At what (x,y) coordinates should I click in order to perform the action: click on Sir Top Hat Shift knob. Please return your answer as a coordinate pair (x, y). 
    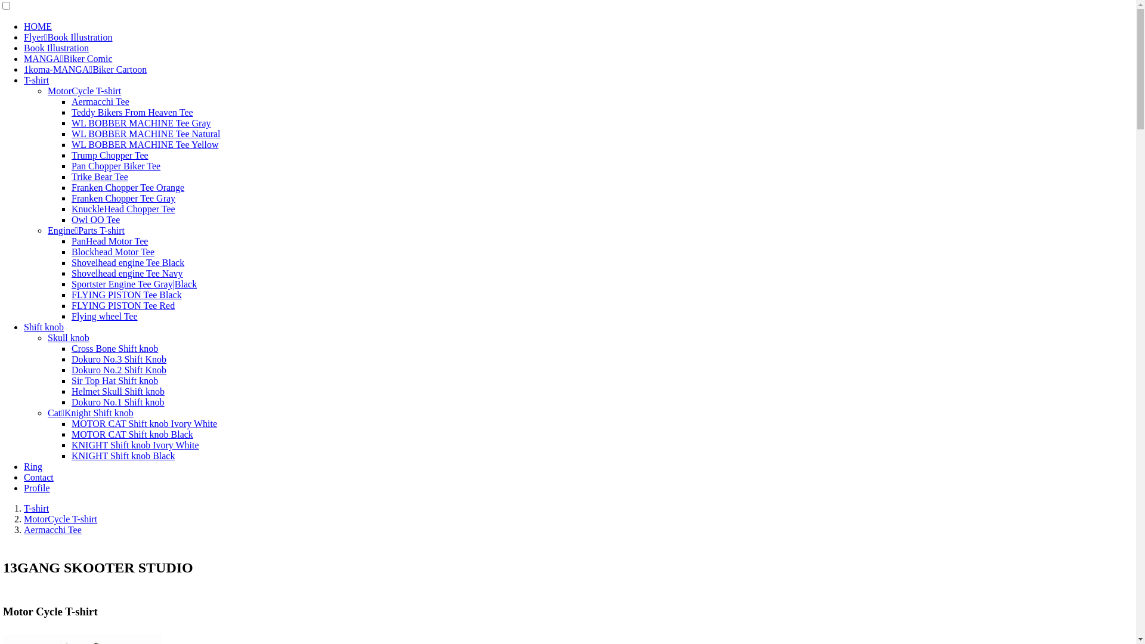
    Looking at the image, I should click on (114, 380).